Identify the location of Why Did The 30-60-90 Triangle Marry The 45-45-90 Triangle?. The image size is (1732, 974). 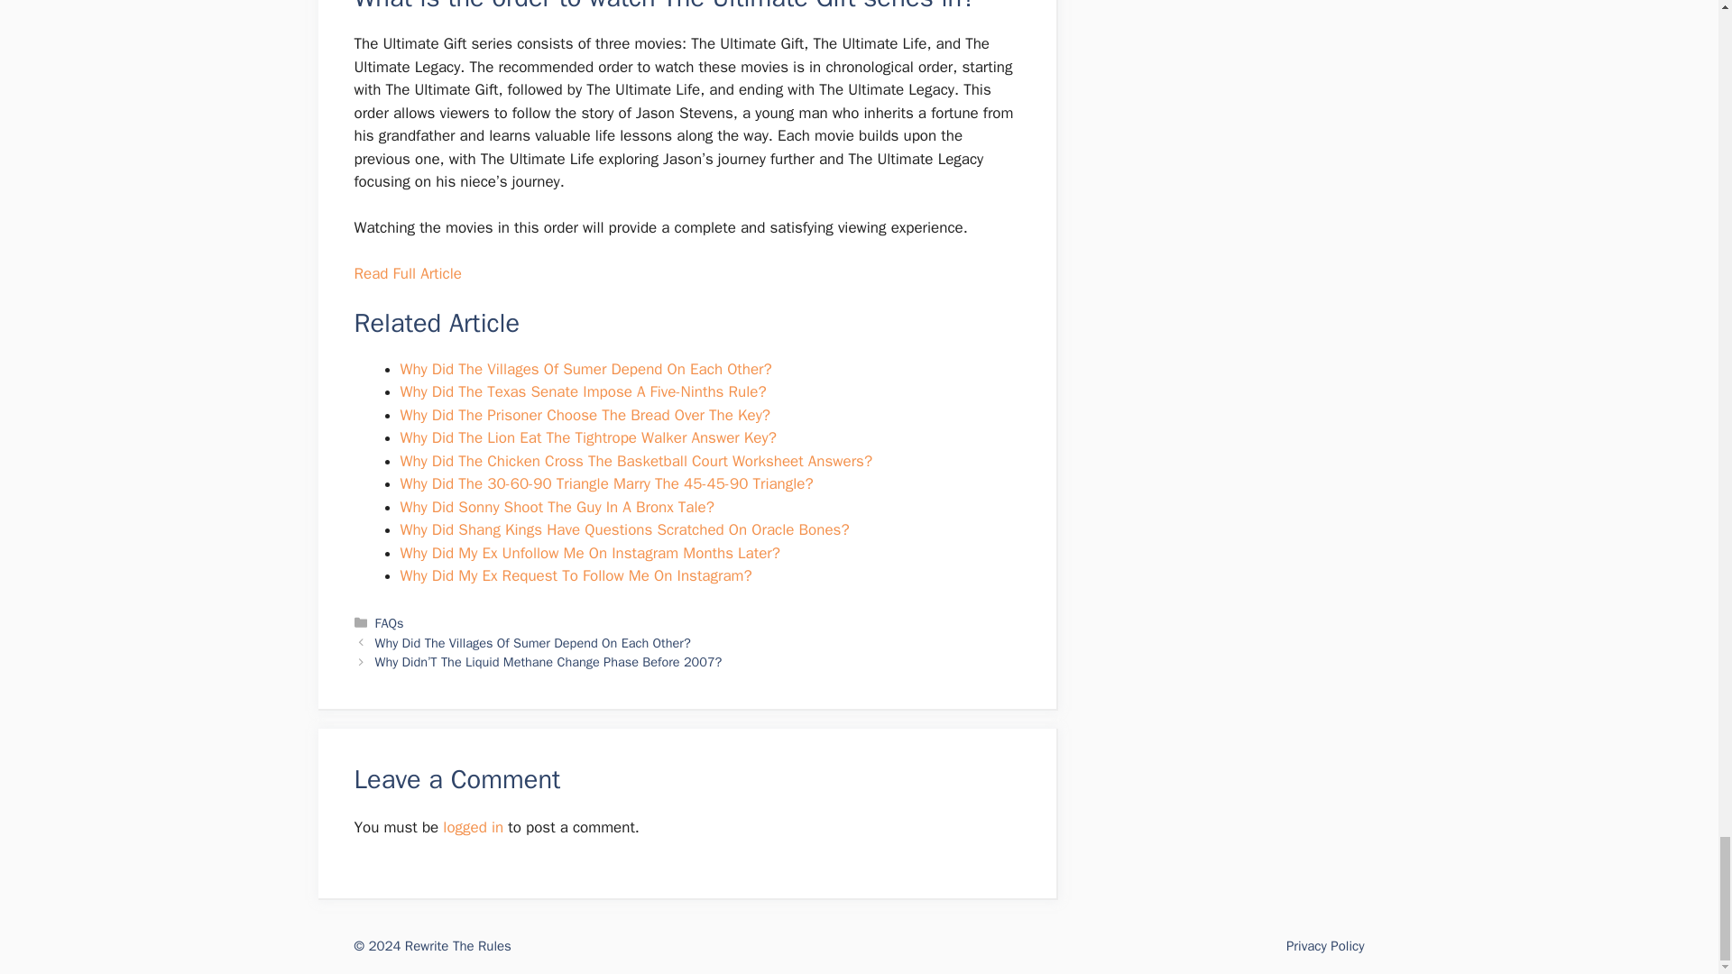
(606, 483).